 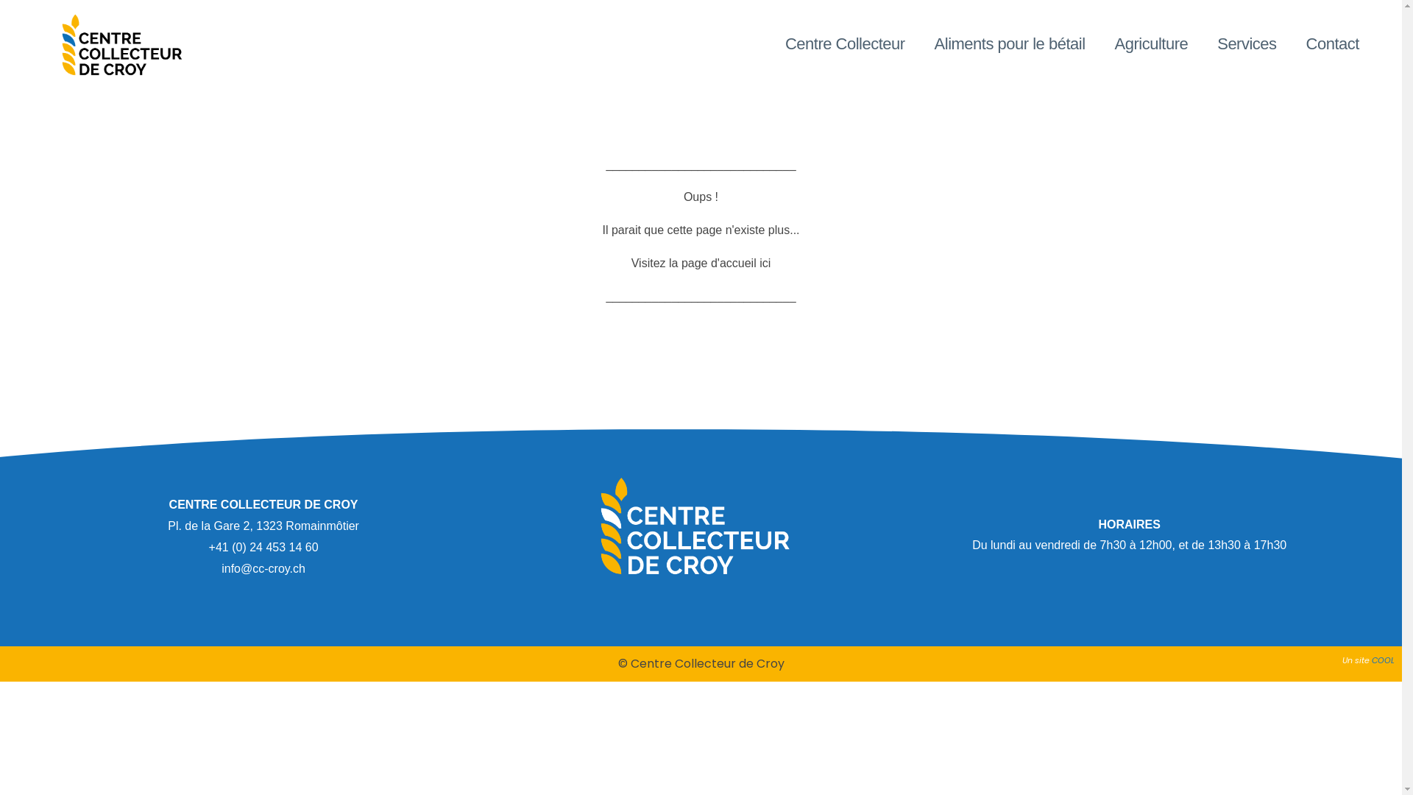 What do you see at coordinates (1333, 44) in the screenshot?
I see `Contact` at bounding box center [1333, 44].